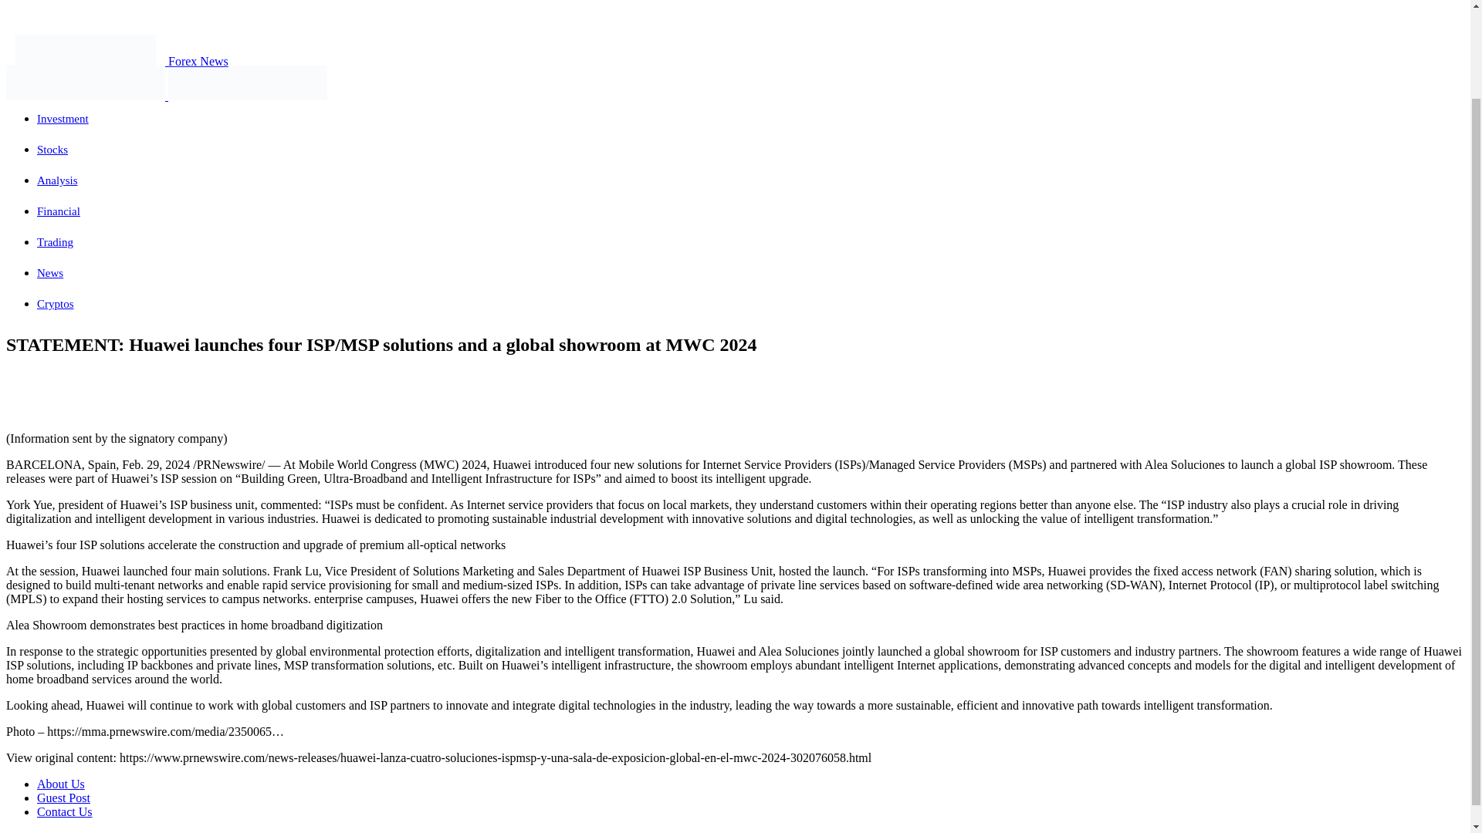 The image size is (1482, 833). What do you see at coordinates (60, 784) in the screenshot?
I see `About Us` at bounding box center [60, 784].